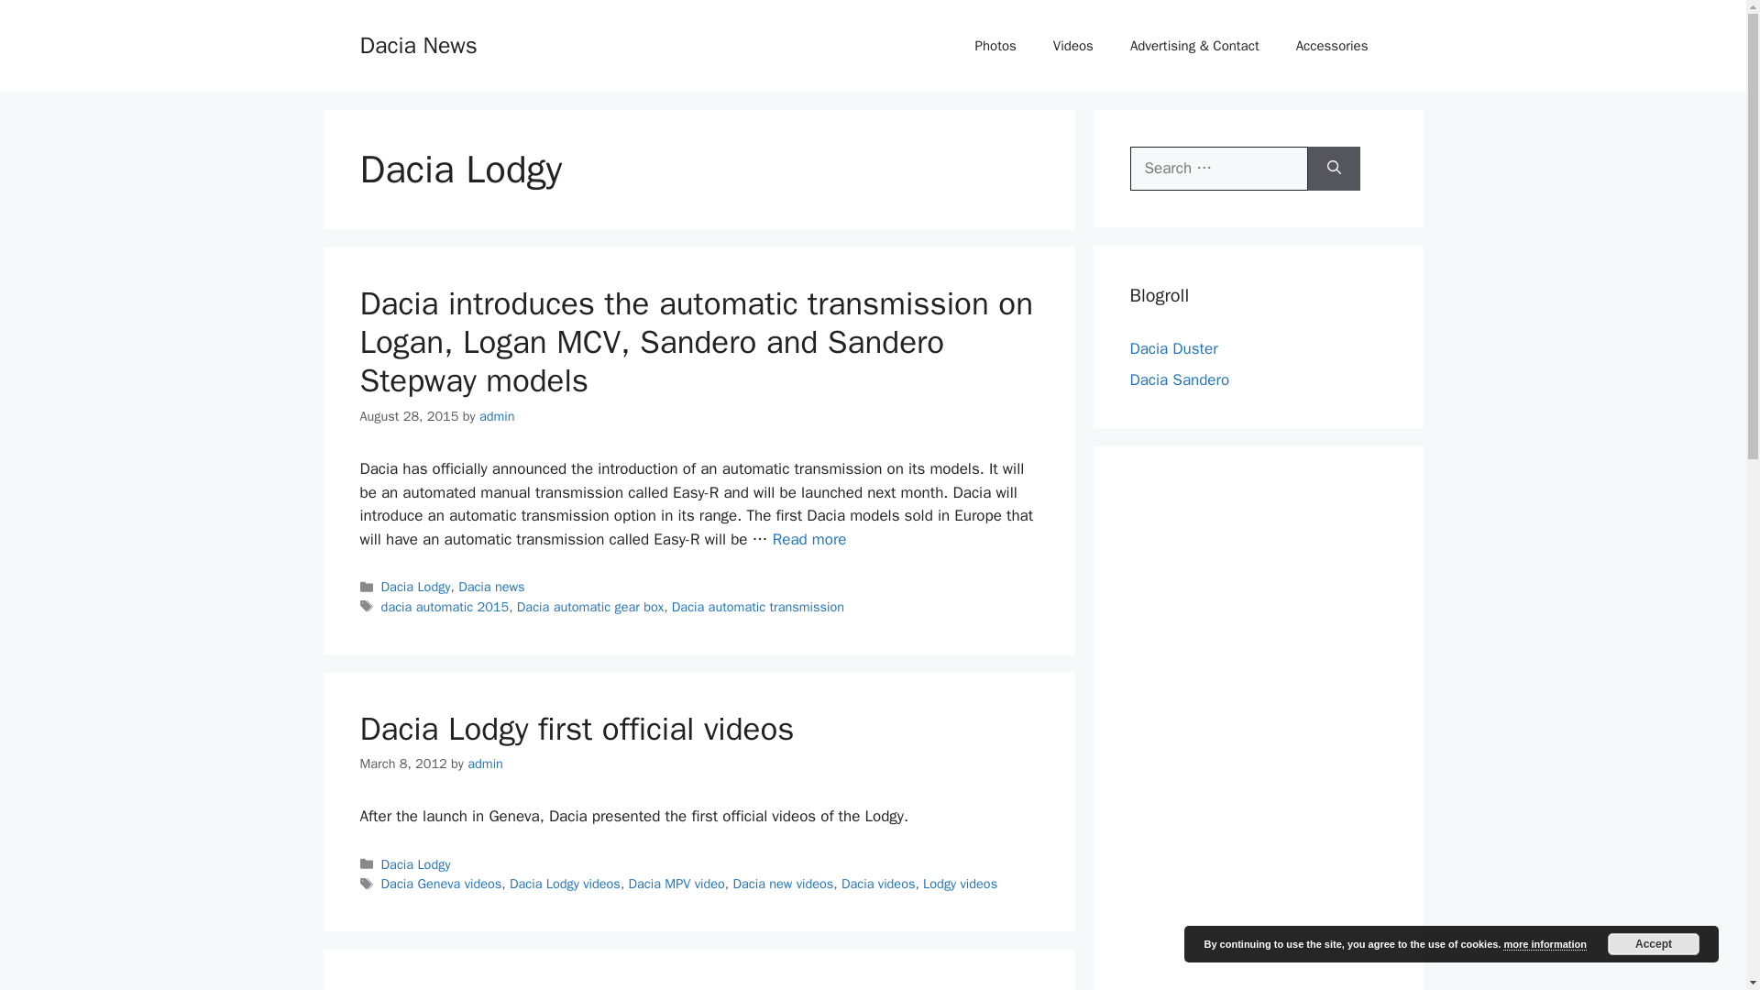 The height and width of the screenshot is (990, 1760). Describe the element at coordinates (418, 44) in the screenshot. I see `Dacia News` at that location.